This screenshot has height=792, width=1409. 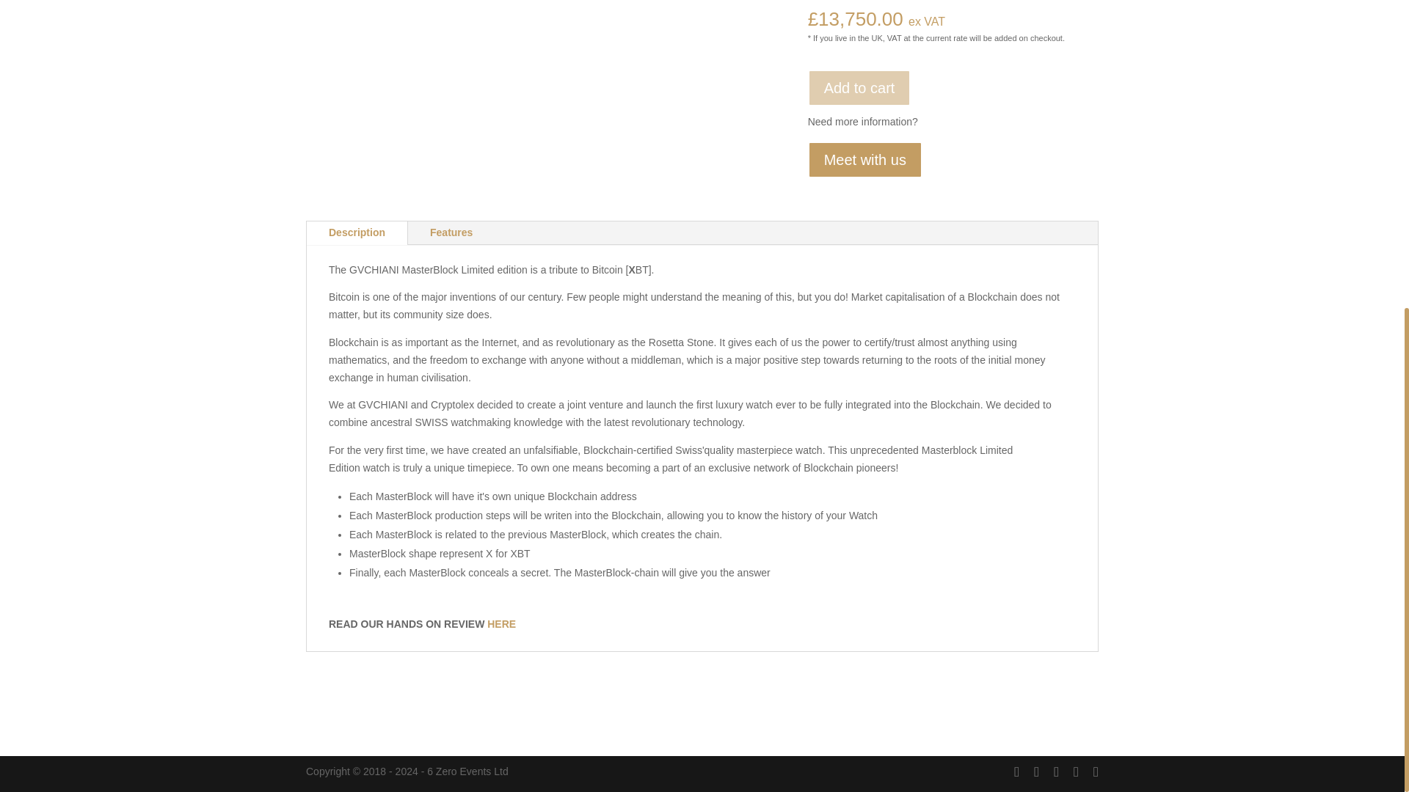 I want to click on HERE, so click(x=501, y=623).